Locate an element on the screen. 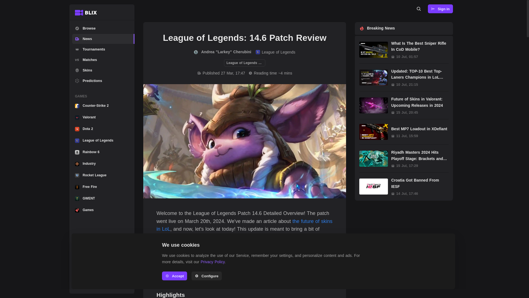 Image resolution: width=529 pixels, height=298 pixels. Browse is located at coordinates (103, 28).